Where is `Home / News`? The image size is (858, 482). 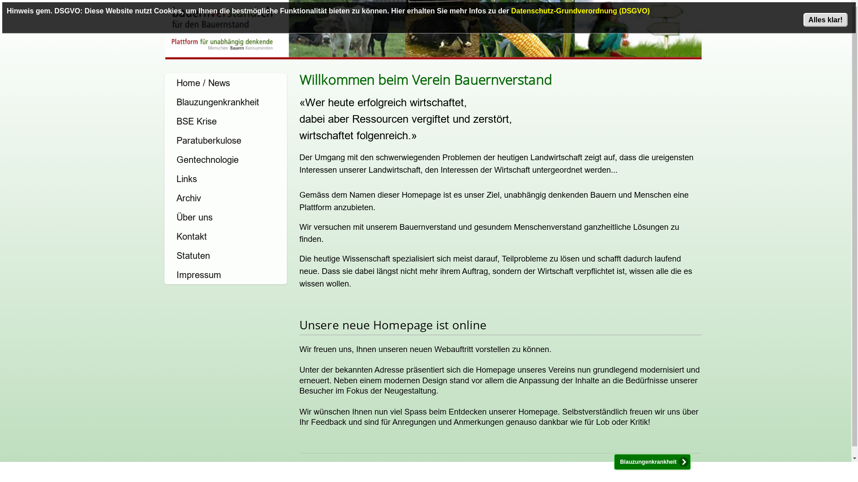 Home / News is located at coordinates (226, 83).